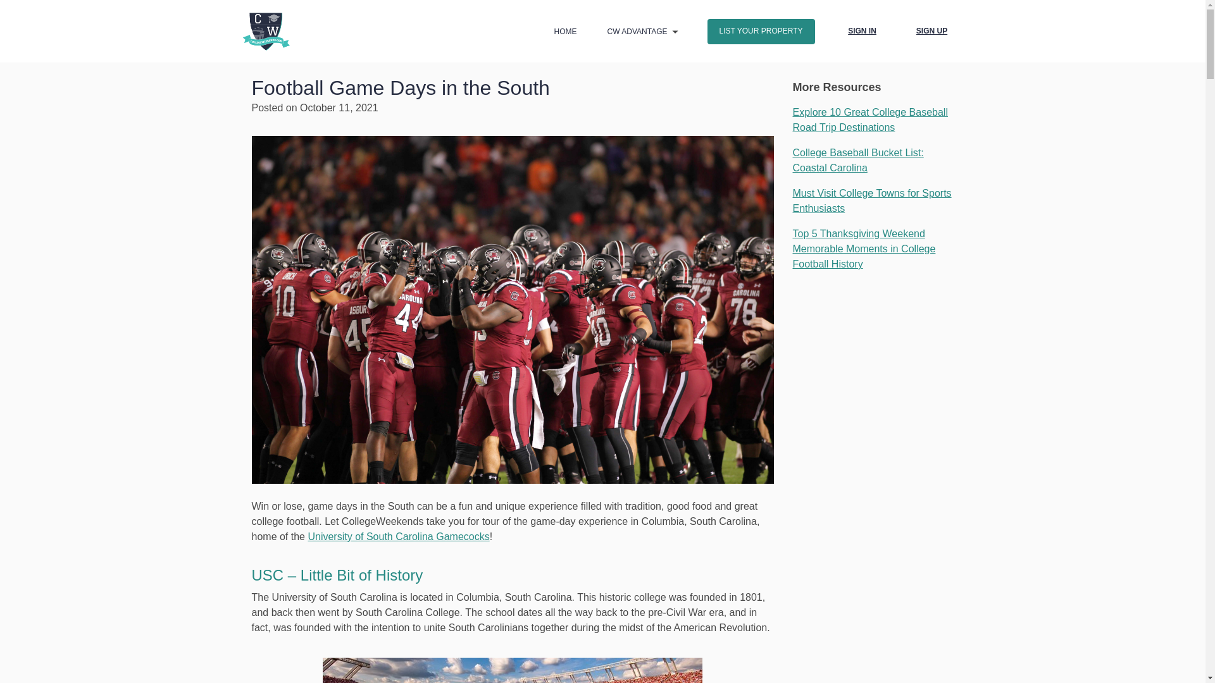 Image resolution: width=1215 pixels, height=683 pixels. I want to click on CW ADVANTAGE, so click(637, 32).